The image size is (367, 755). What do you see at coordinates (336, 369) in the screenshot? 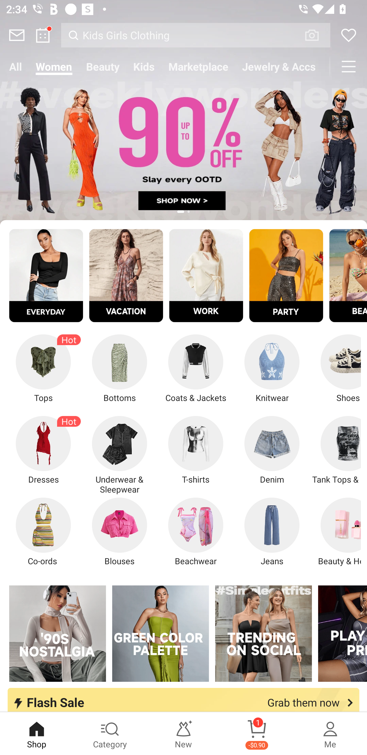
I see `Shoes` at bounding box center [336, 369].